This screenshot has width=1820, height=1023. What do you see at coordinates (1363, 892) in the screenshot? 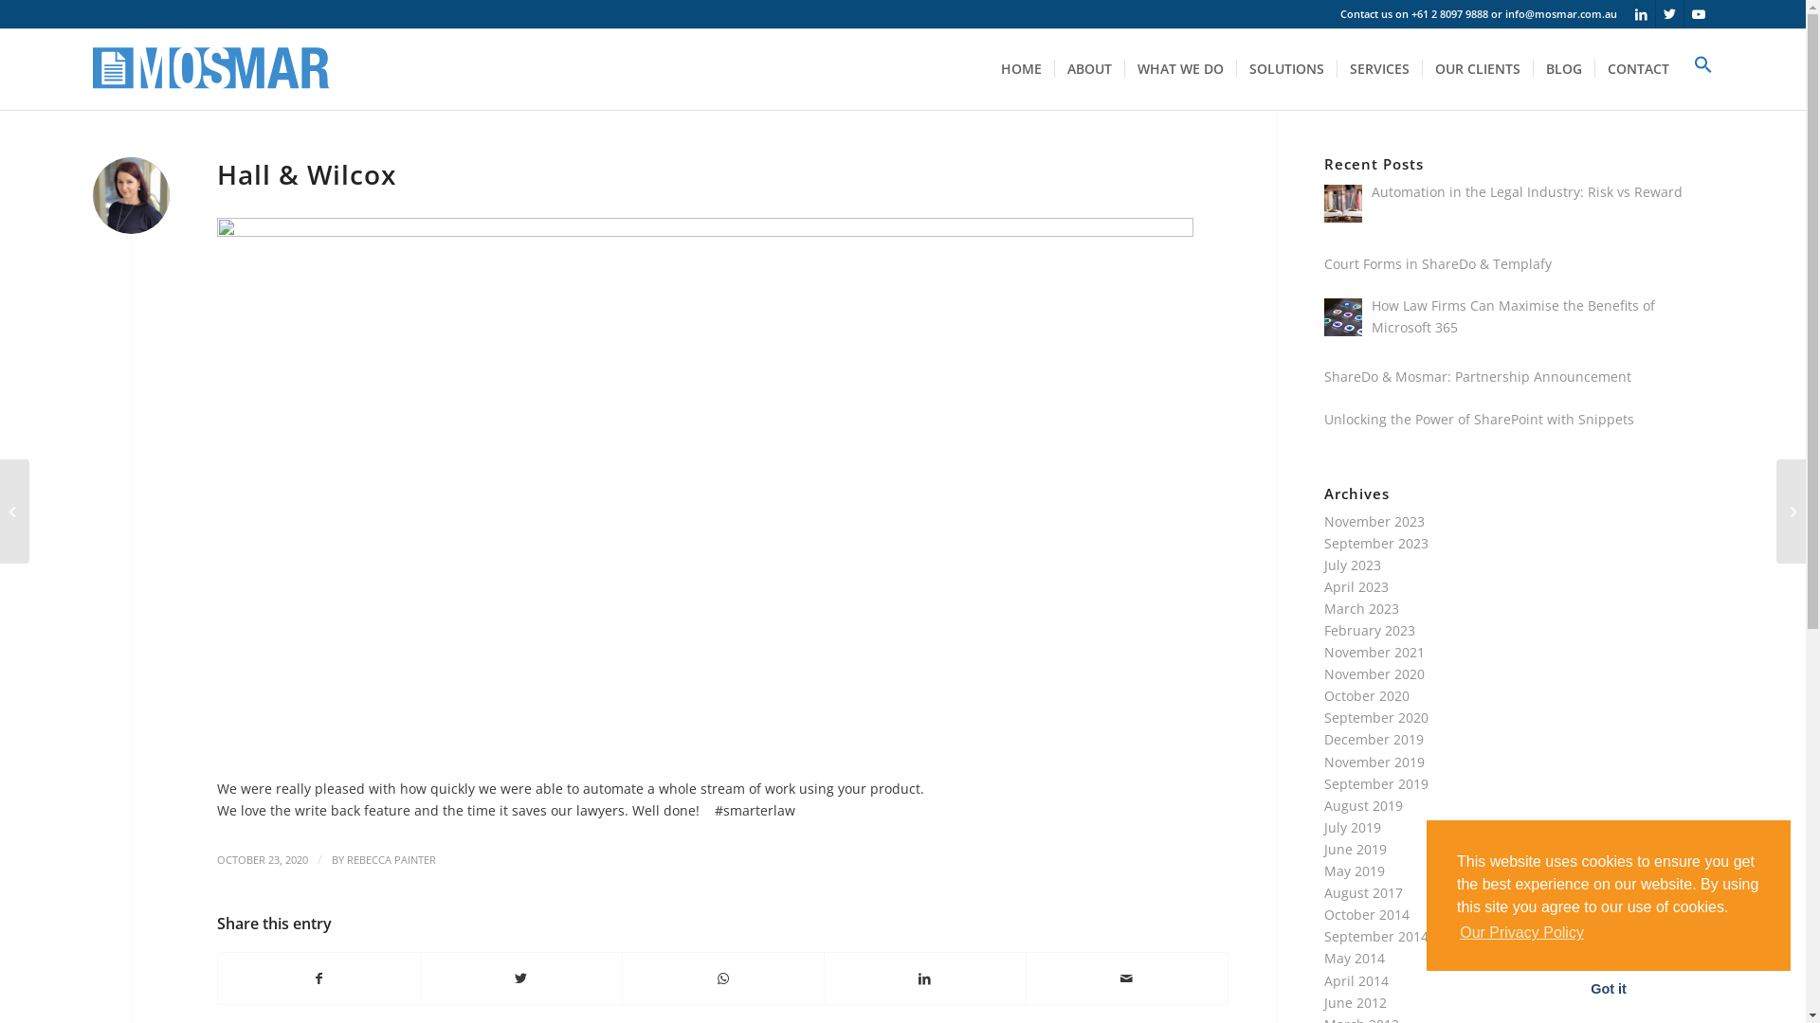
I see `August 2017` at bounding box center [1363, 892].